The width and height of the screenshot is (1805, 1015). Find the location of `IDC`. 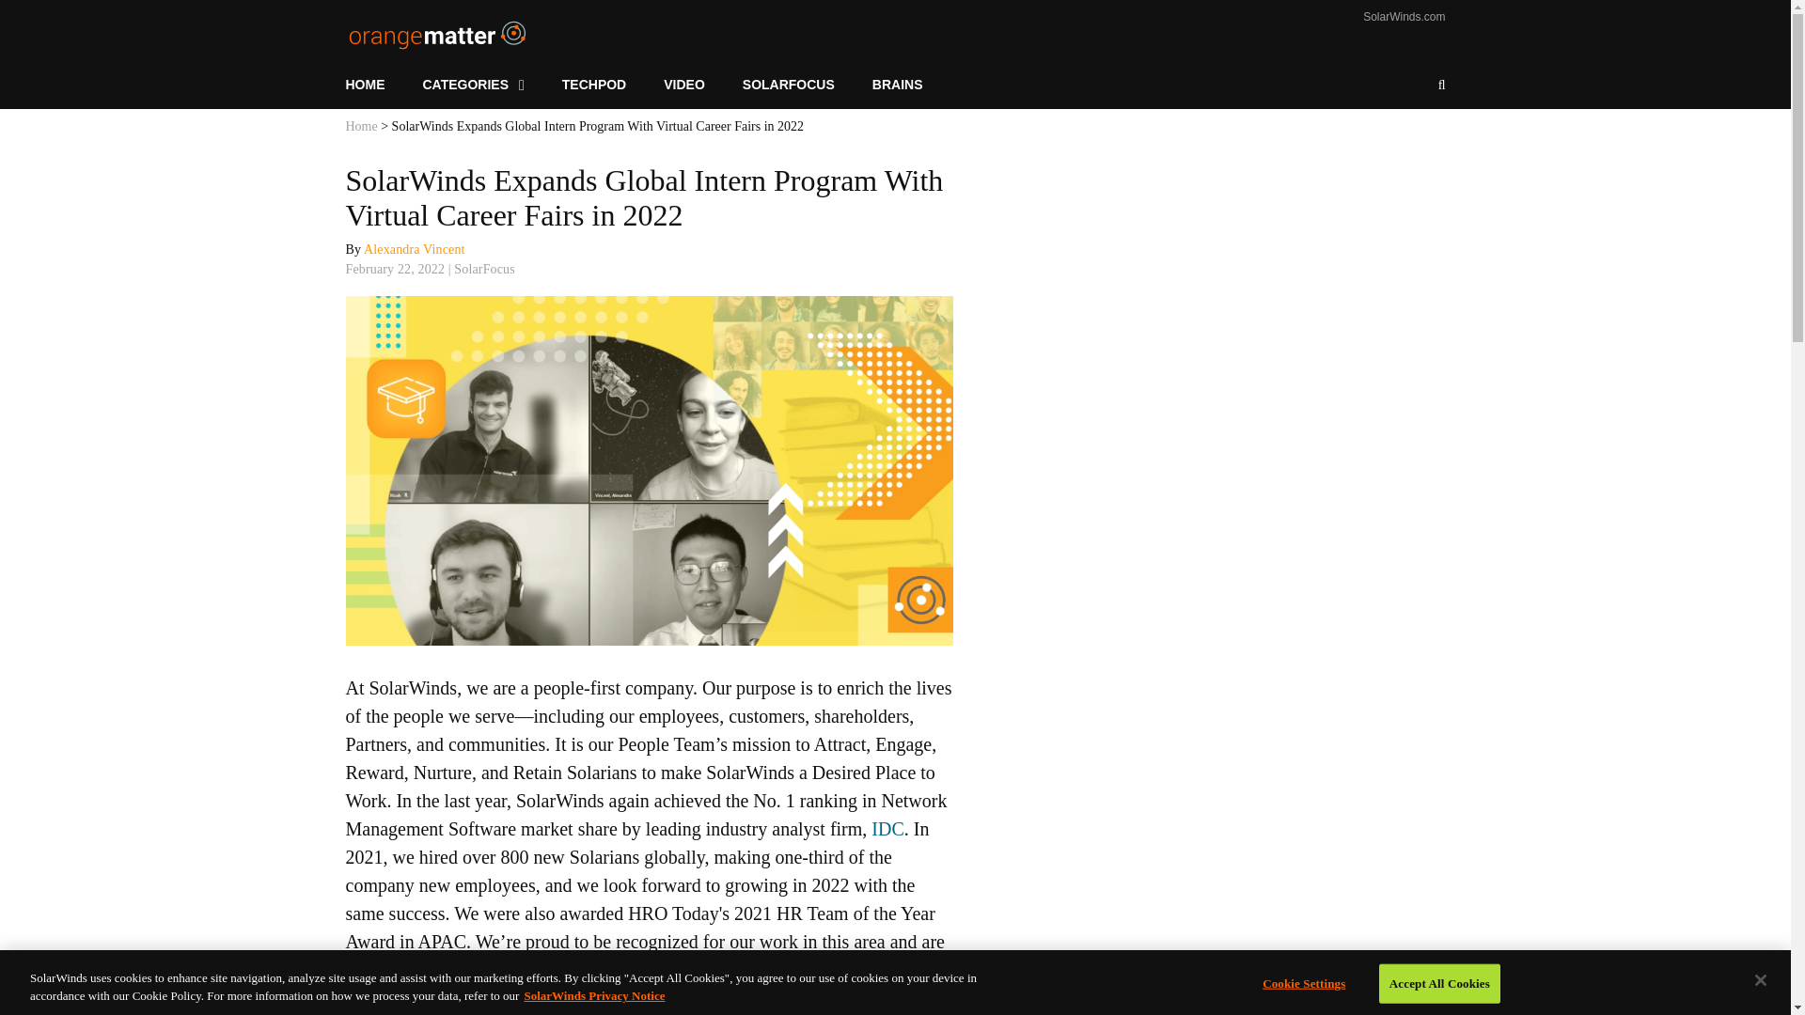

IDC is located at coordinates (887, 829).